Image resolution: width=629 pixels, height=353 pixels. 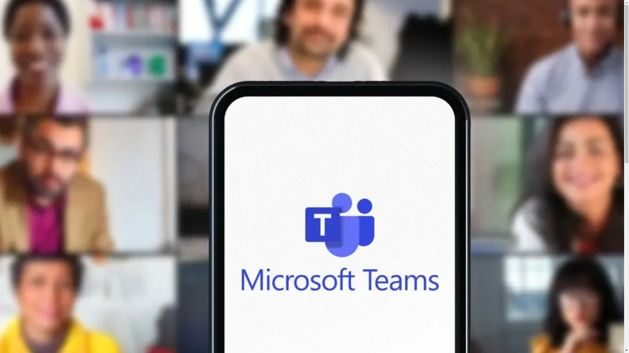 I want to click on Blog, so click(x=7, y=42).